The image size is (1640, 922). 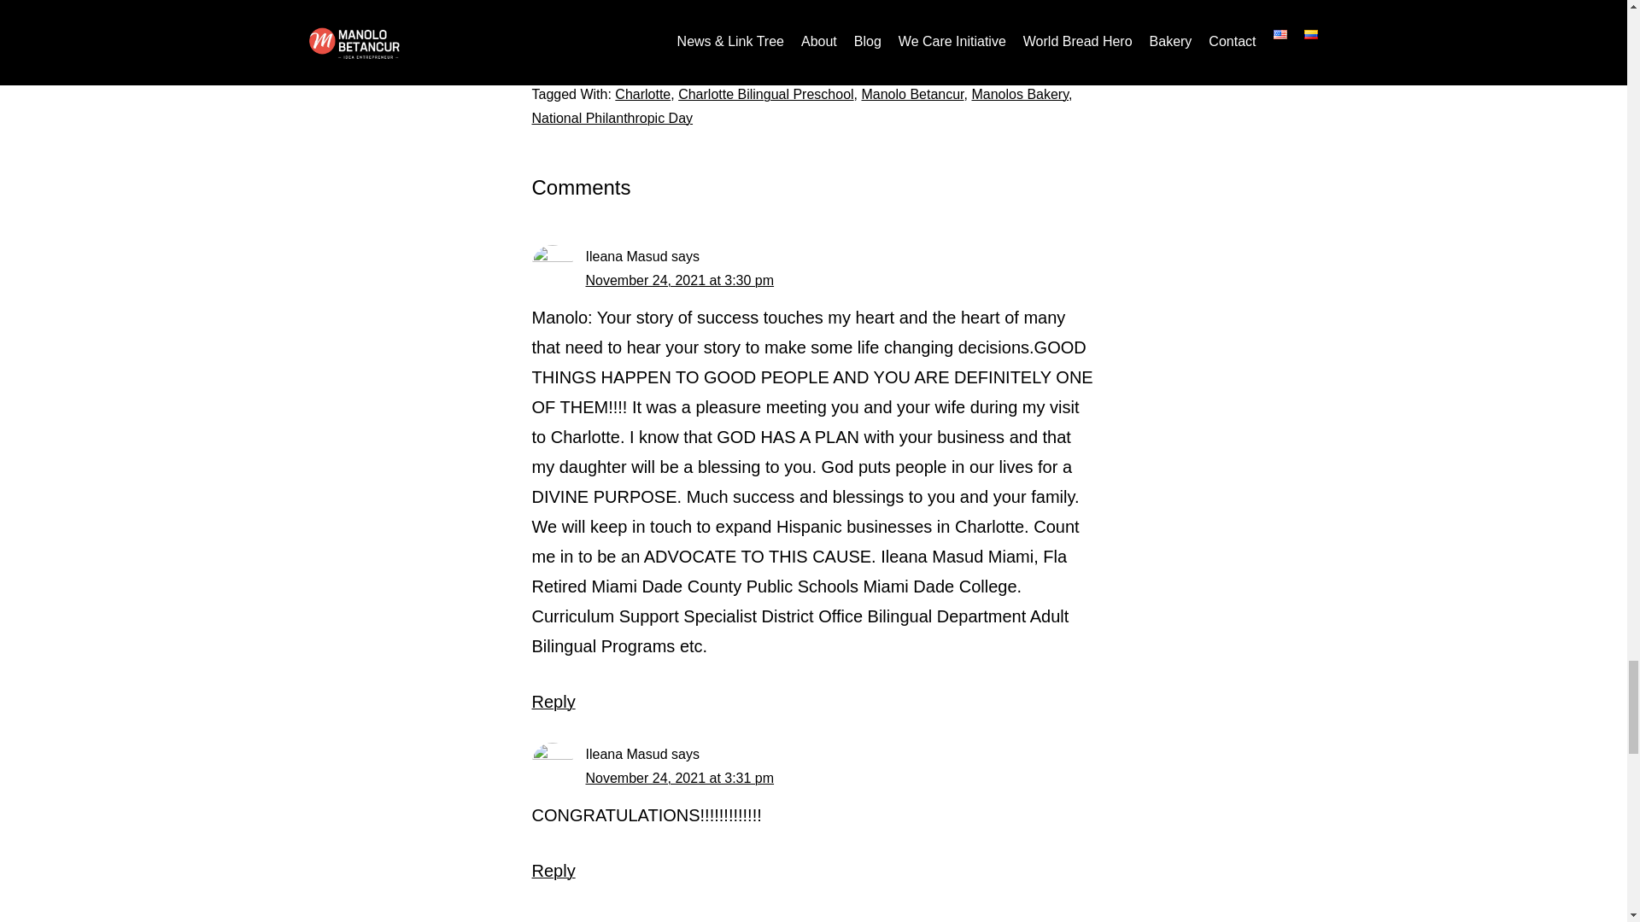 I want to click on Reply, so click(x=553, y=871).